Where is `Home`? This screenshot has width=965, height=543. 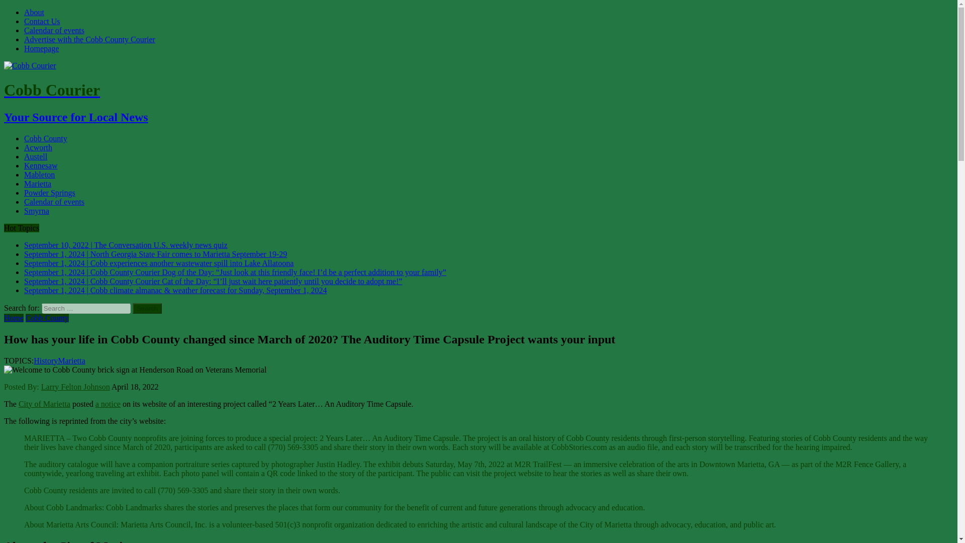
Home is located at coordinates (13, 318).